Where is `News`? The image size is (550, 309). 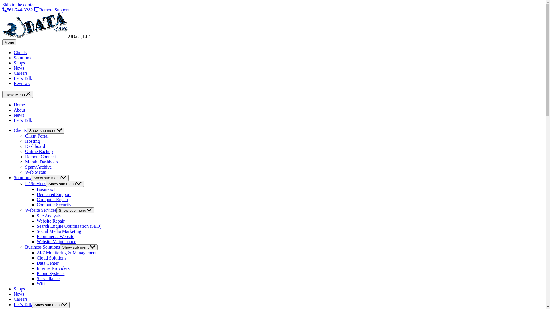 News is located at coordinates (19, 115).